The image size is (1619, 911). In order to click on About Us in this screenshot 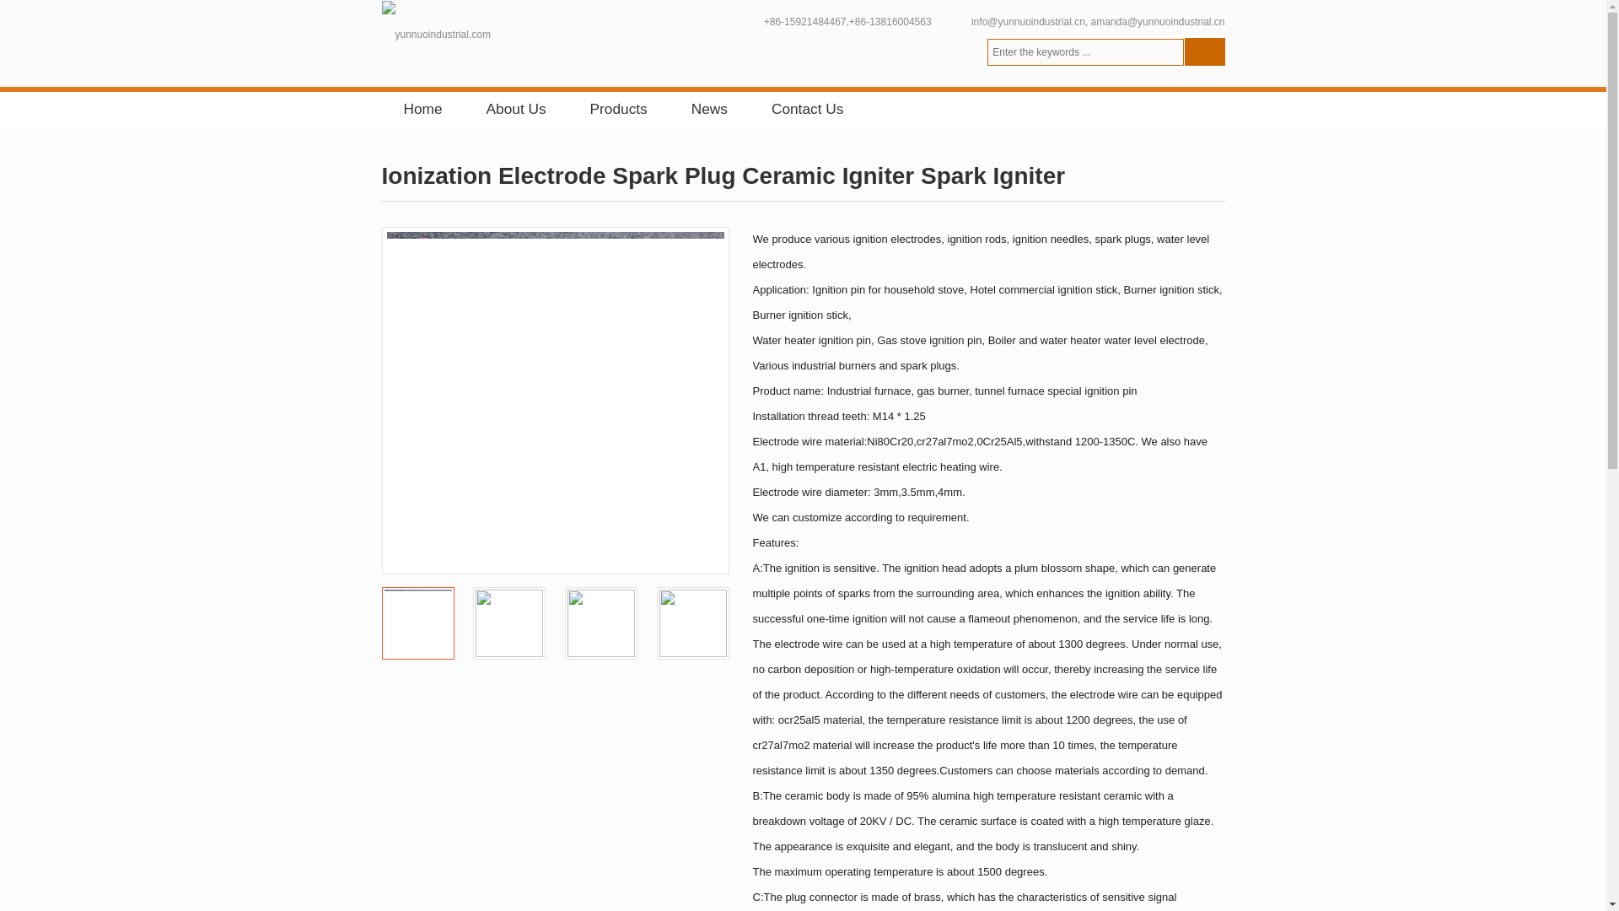, I will do `click(516, 110)`.